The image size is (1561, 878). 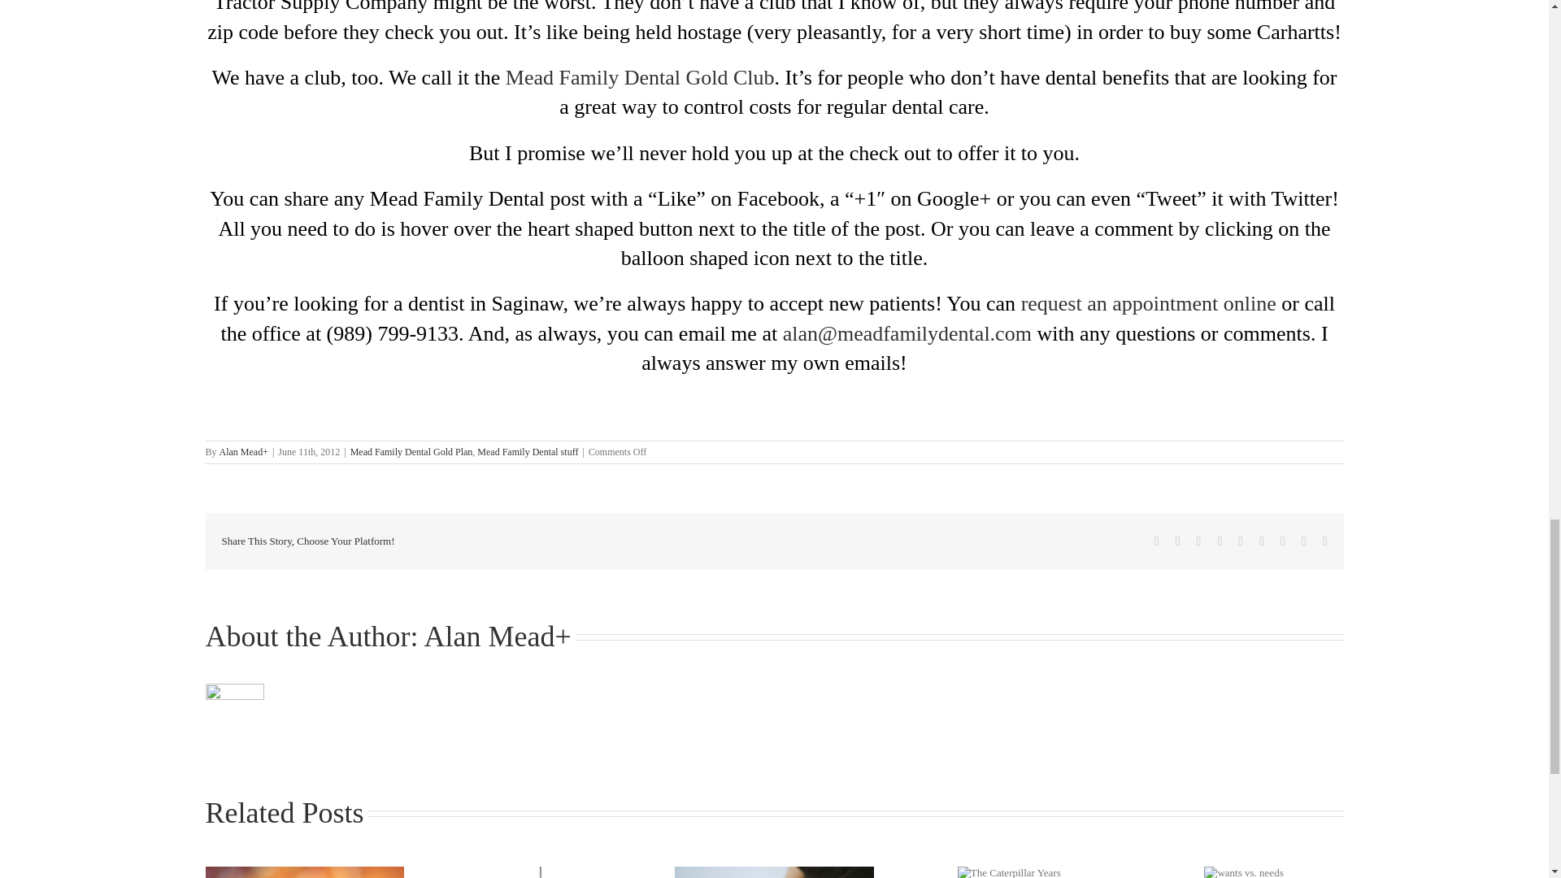 I want to click on Reddit, so click(x=1199, y=541).